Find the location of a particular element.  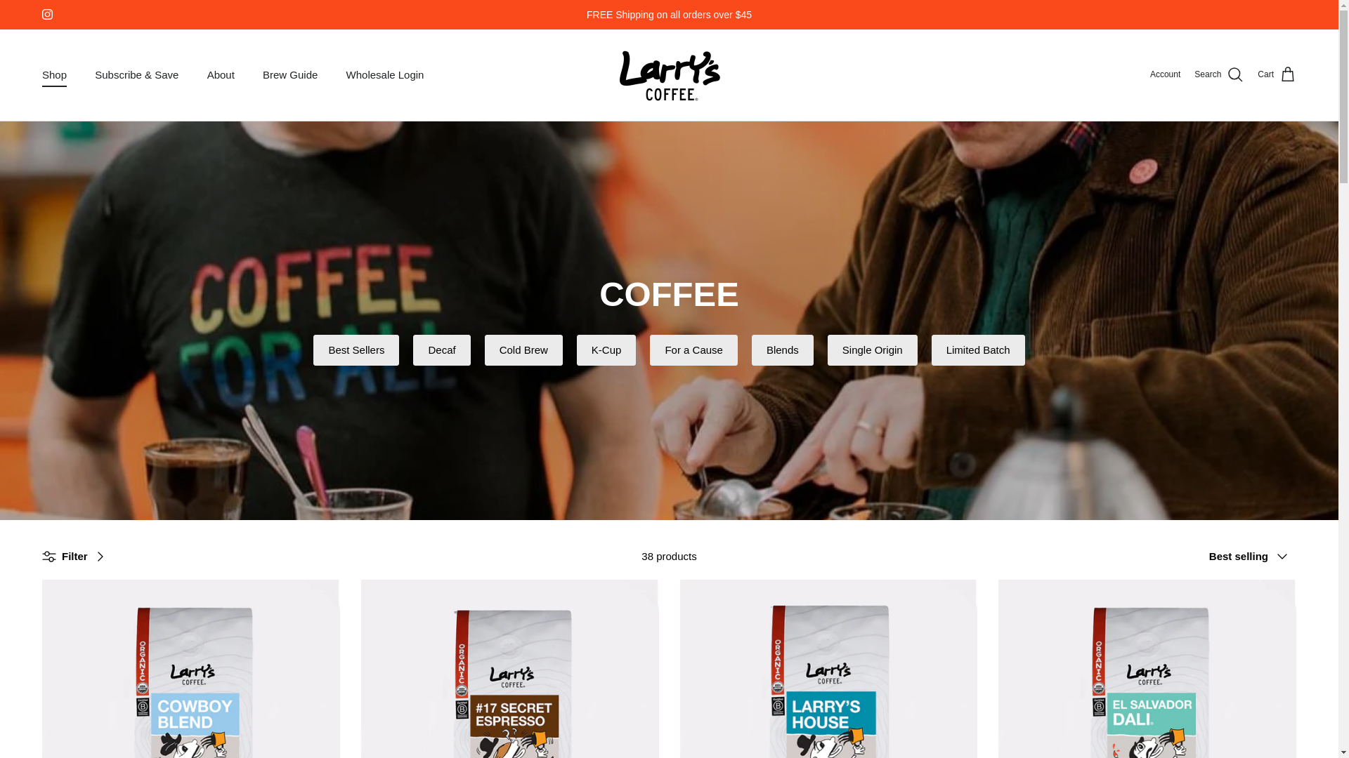

Larry's Coffee is located at coordinates (669, 74).